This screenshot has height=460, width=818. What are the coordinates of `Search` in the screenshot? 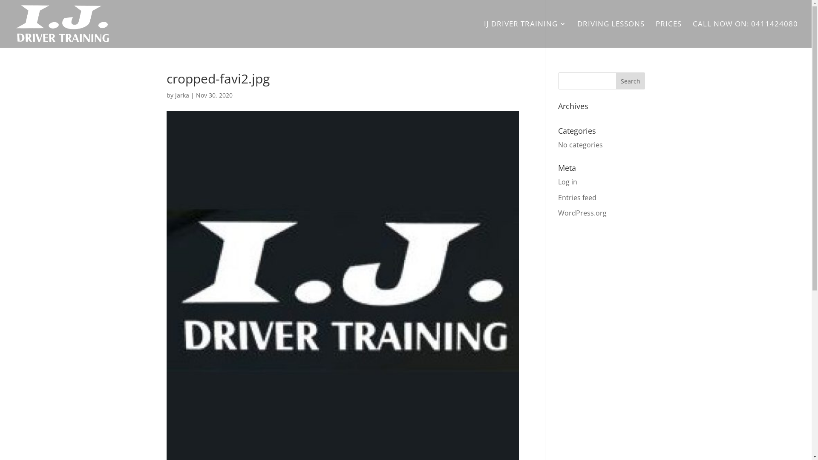 It's located at (631, 81).